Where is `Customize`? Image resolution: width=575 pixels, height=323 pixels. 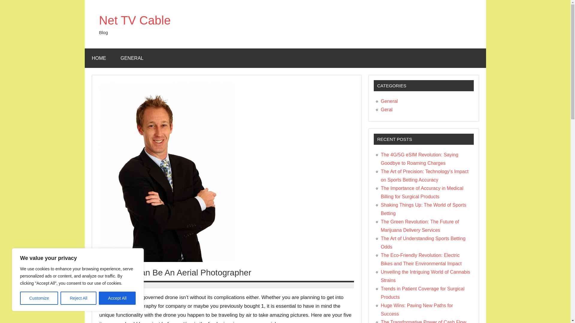
Customize is located at coordinates (39, 298).